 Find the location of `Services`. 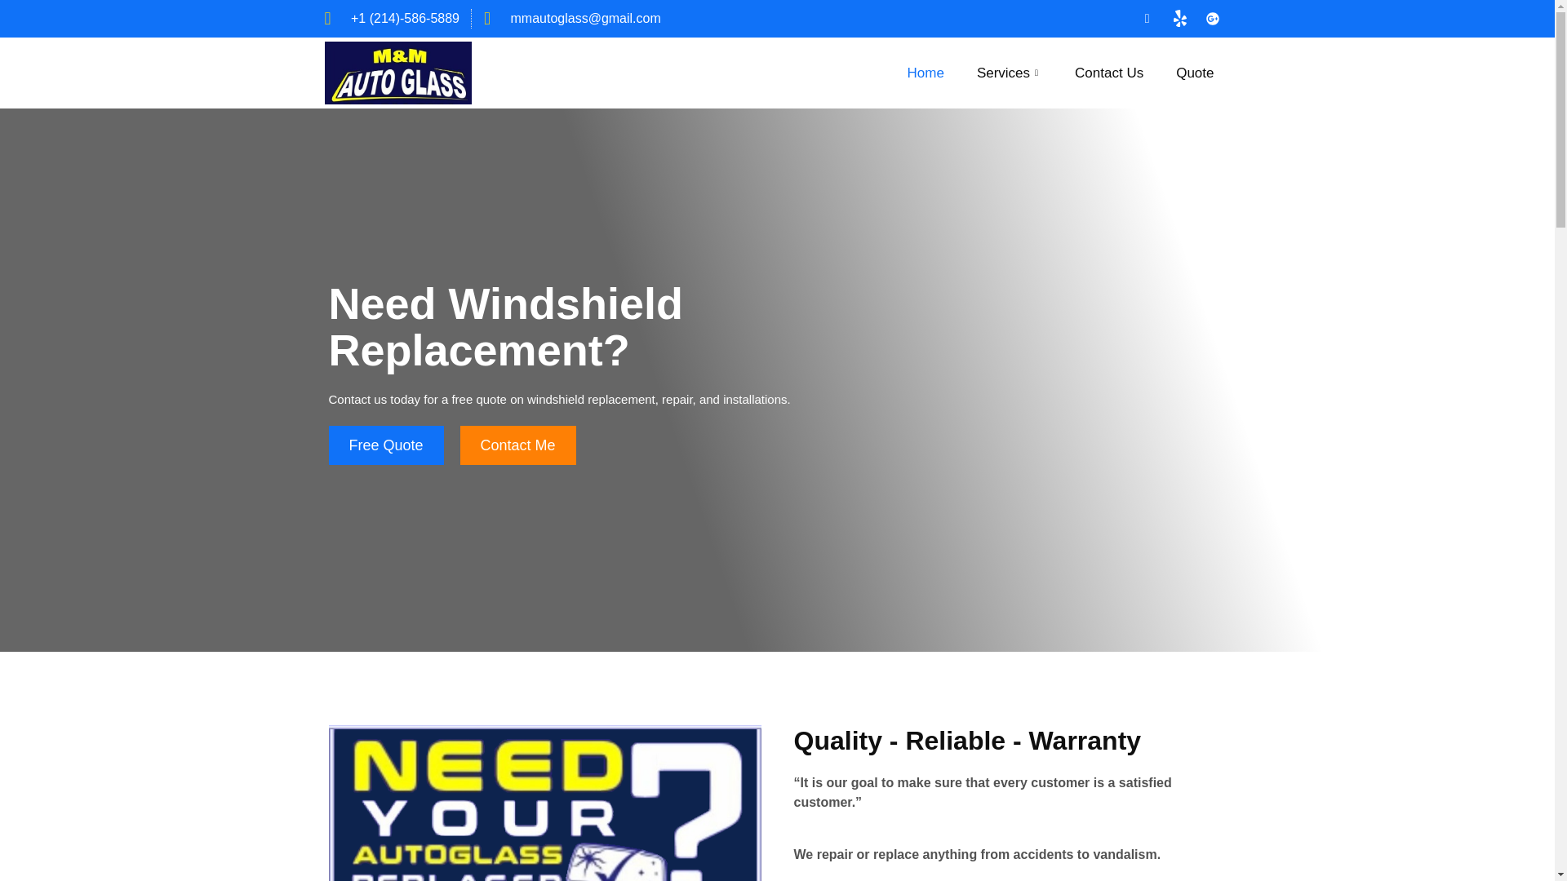

Services is located at coordinates (1009, 73).